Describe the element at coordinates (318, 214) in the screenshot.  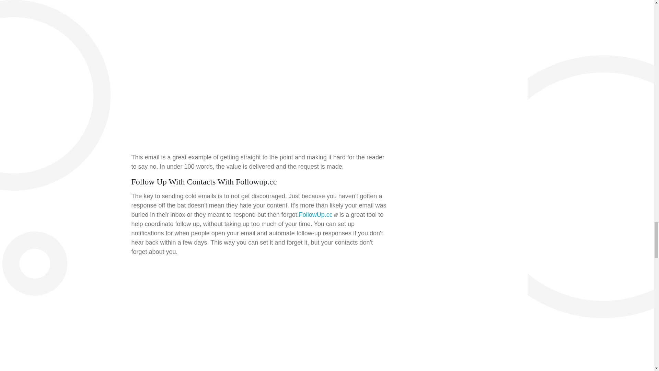
I see `FollowUp.cc` at that location.